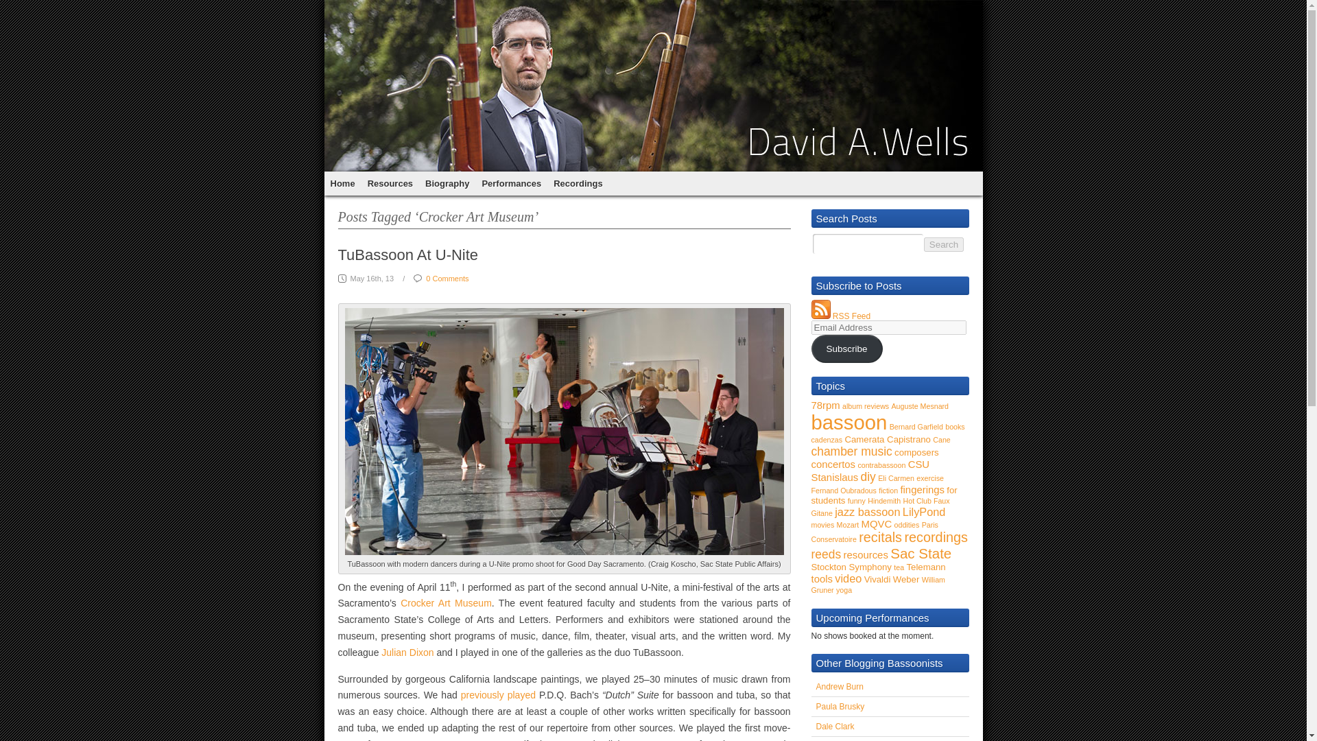  I want to click on cadenzas, so click(827, 439).